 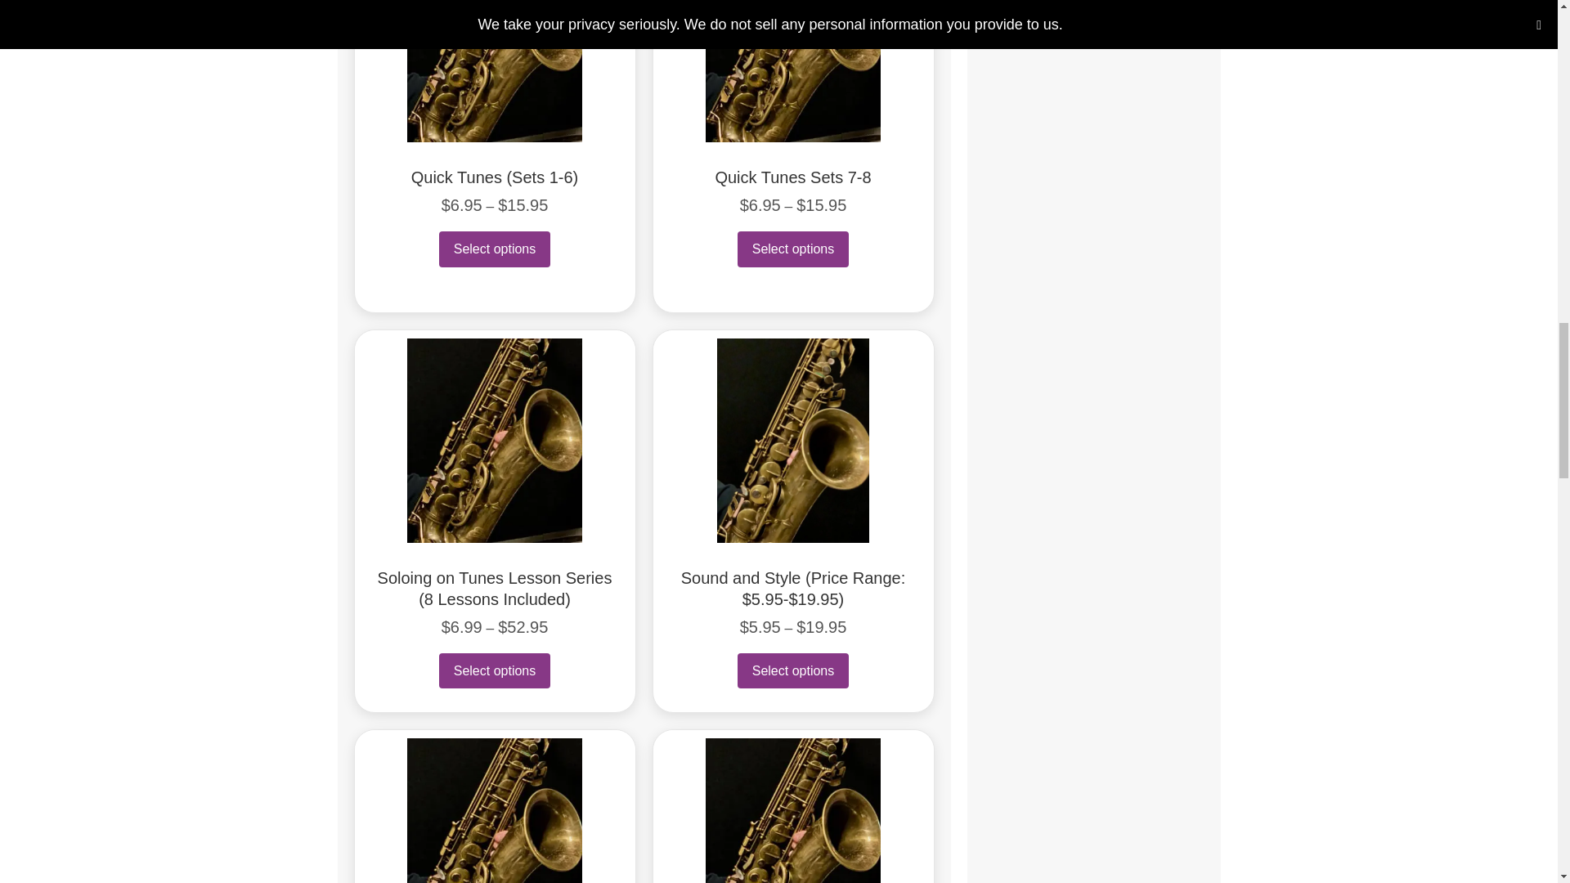 What do you see at coordinates (792, 177) in the screenshot?
I see `Quick Tunes Sets 7-8` at bounding box center [792, 177].